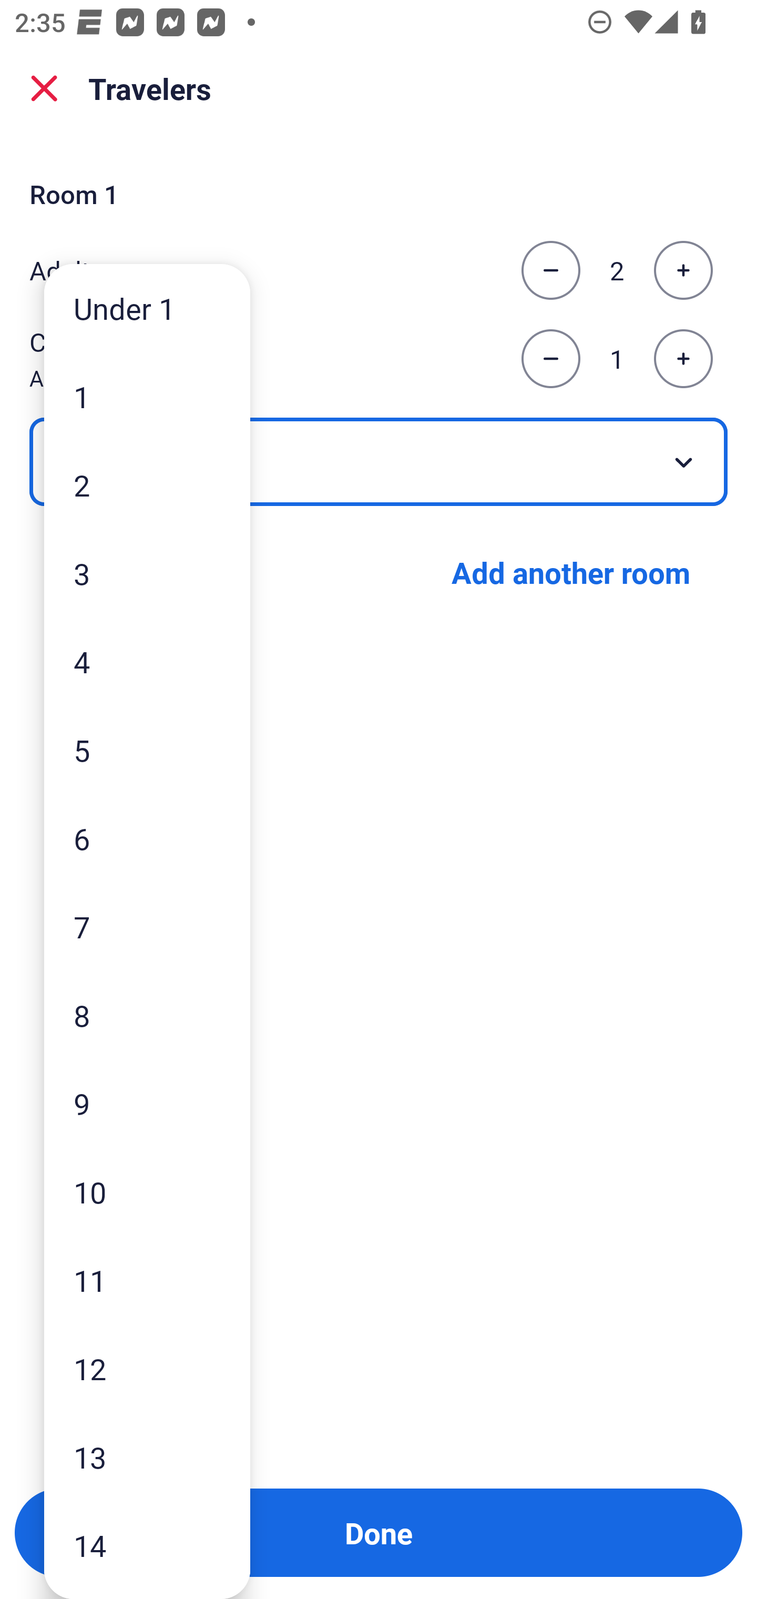 The width and height of the screenshot is (757, 1599). Describe the element at coordinates (147, 1280) in the screenshot. I see `11` at that location.